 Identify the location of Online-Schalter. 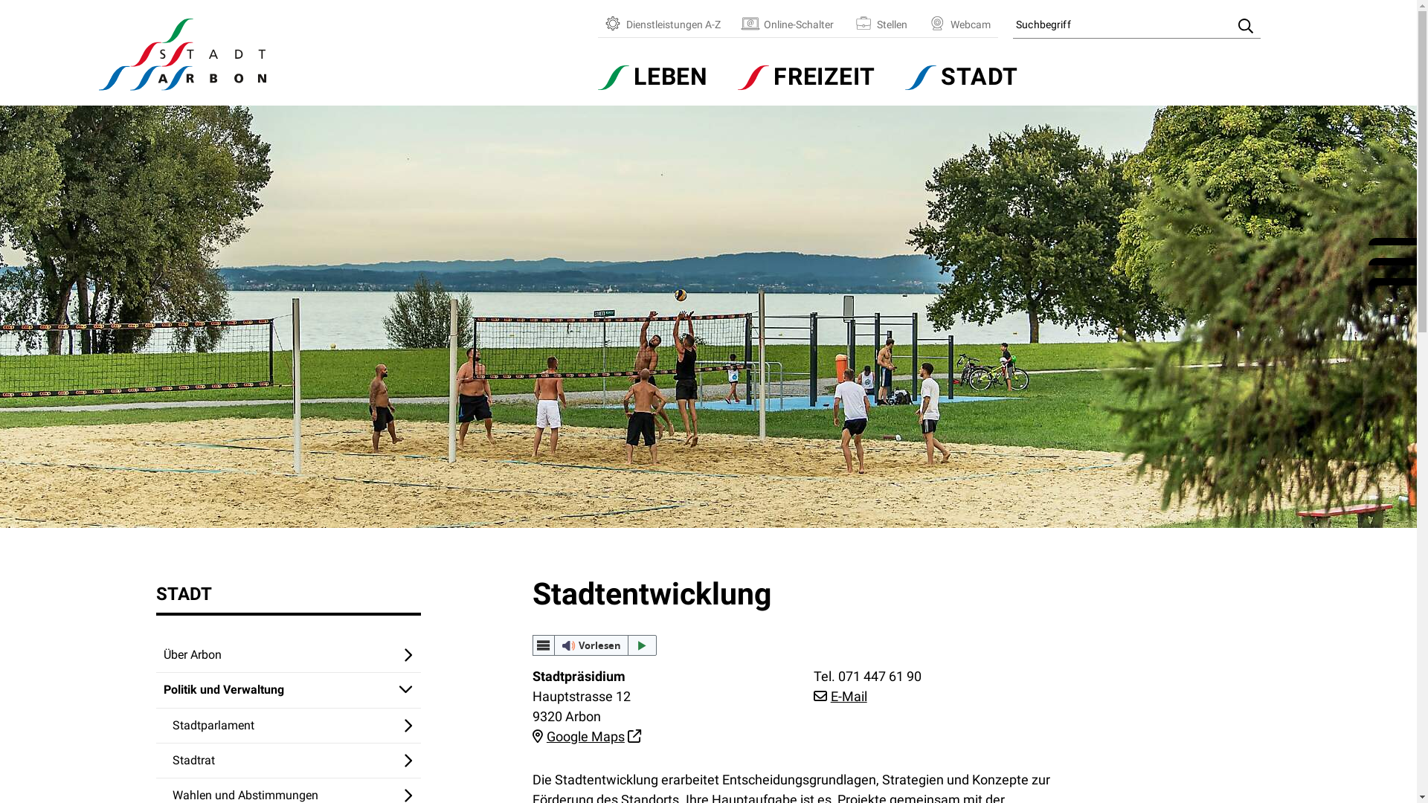
(788, 25).